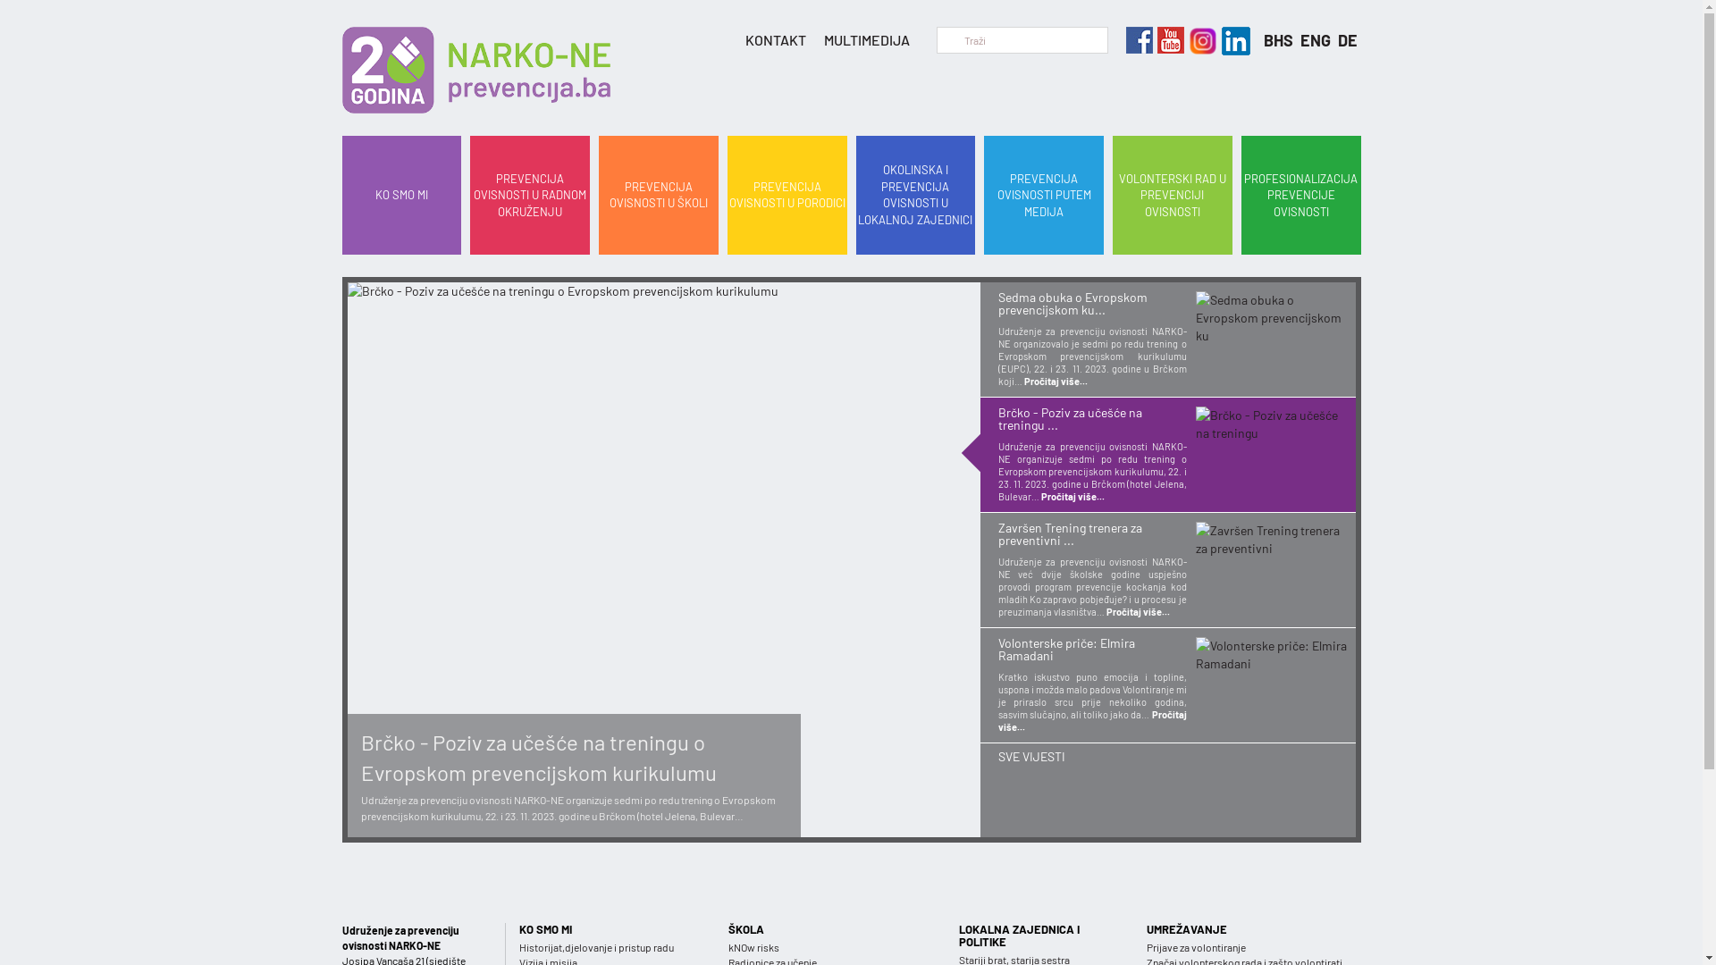 The width and height of the screenshot is (1716, 965). What do you see at coordinates (829, 947) in the screenshot?
I see `kNOw risks` at bounding box center [829, 947].